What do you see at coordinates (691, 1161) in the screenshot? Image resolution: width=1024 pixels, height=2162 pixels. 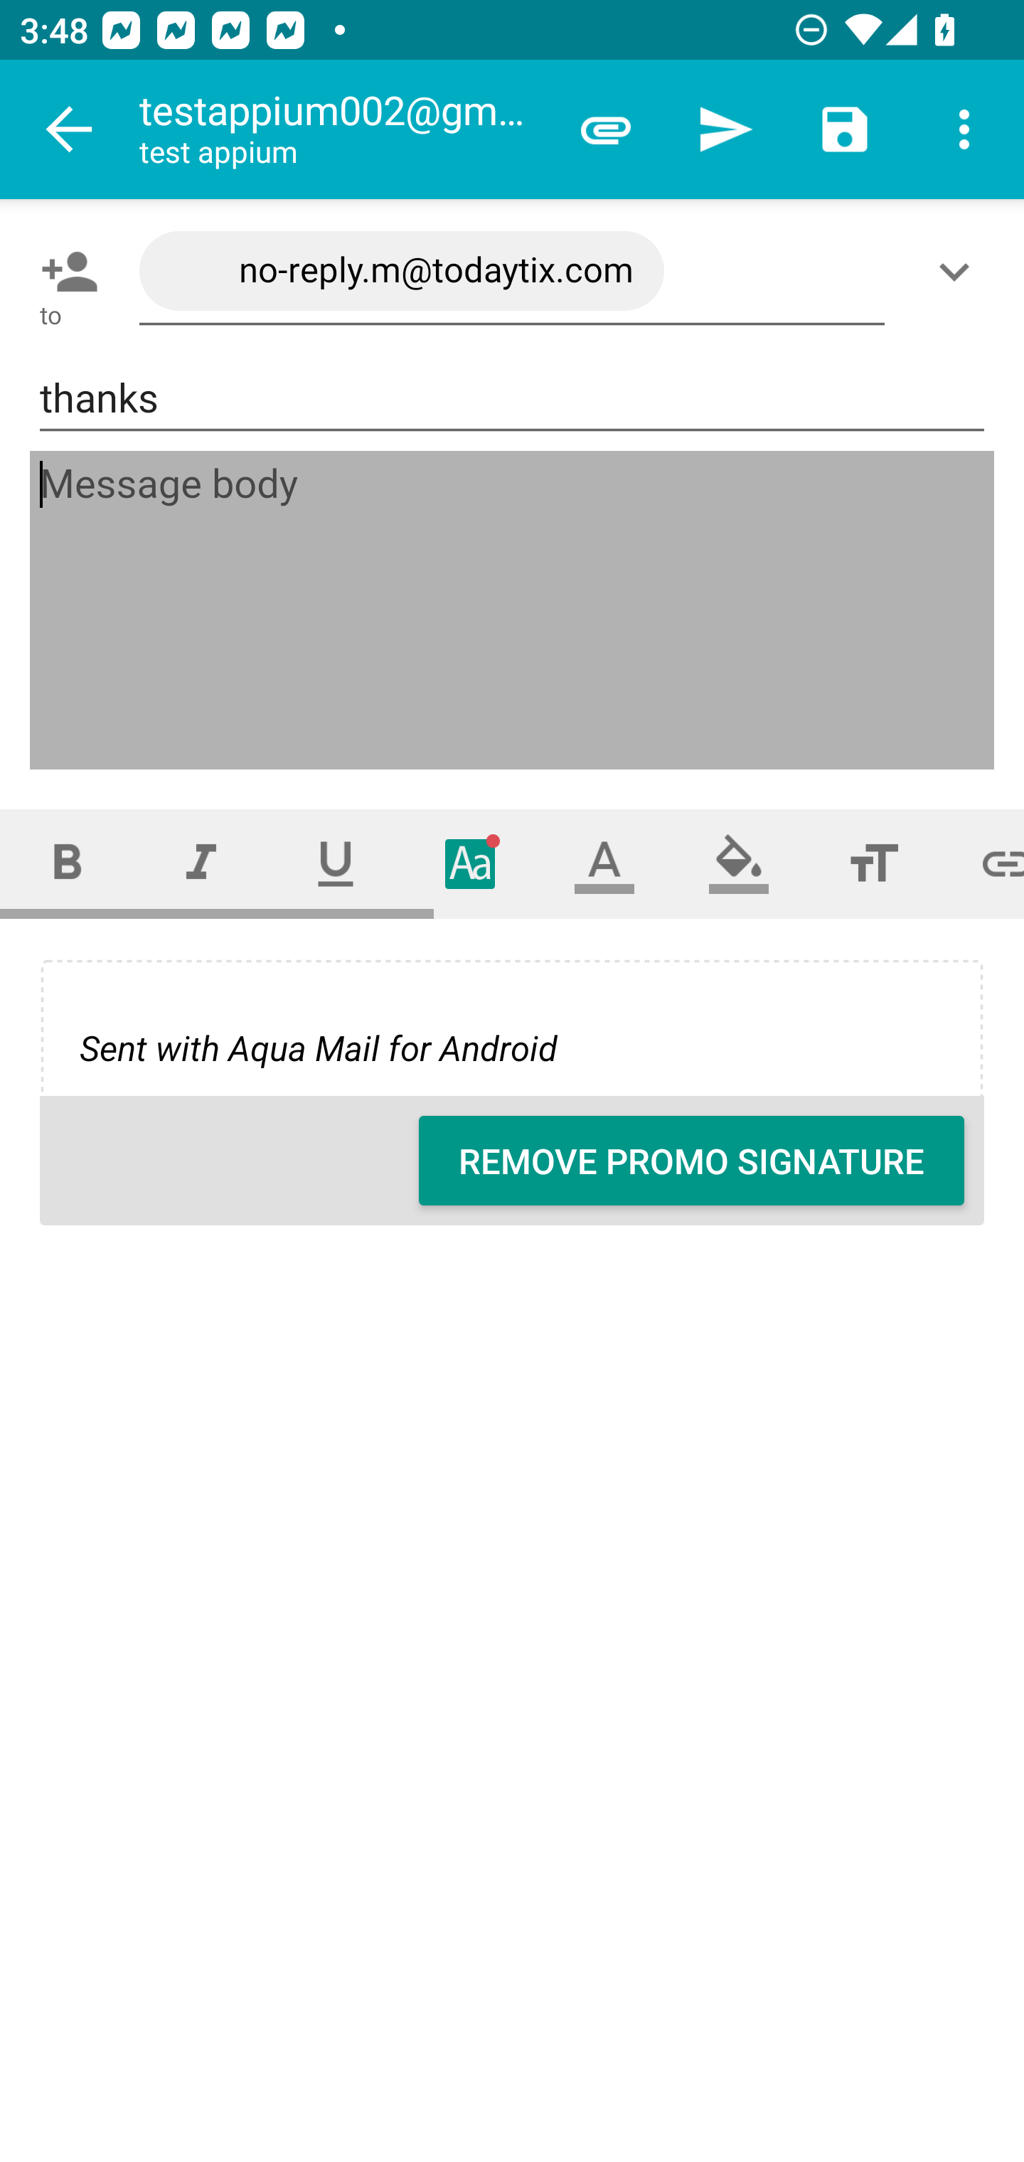 I see `REMOVE PROMO SIGNATURE` at bounding box center [691, 1161].